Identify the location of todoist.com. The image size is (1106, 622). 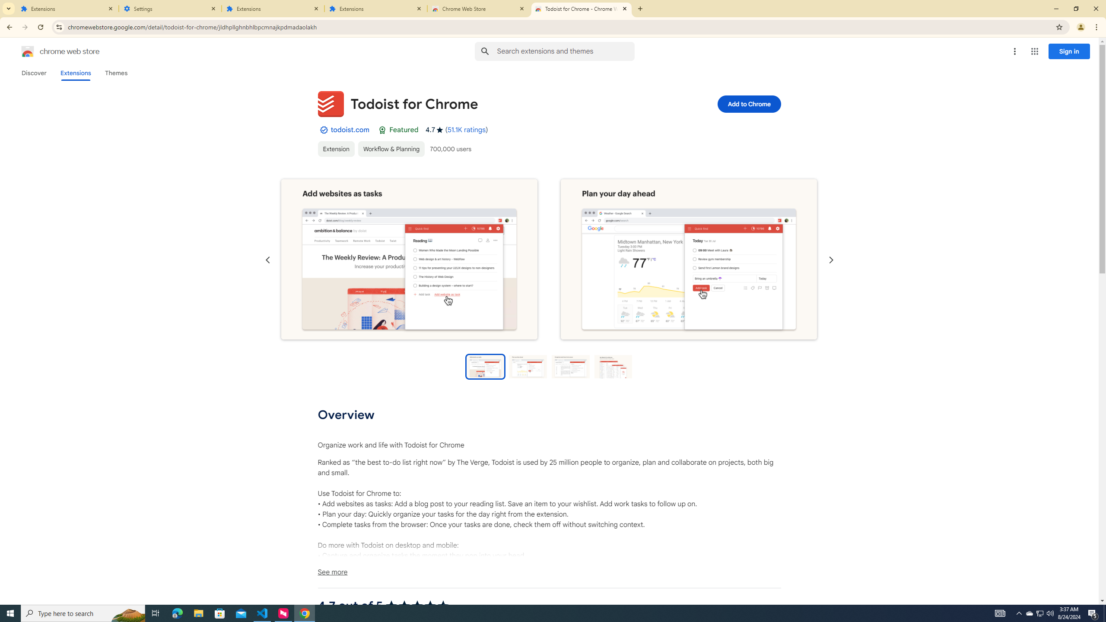
(350, 130).